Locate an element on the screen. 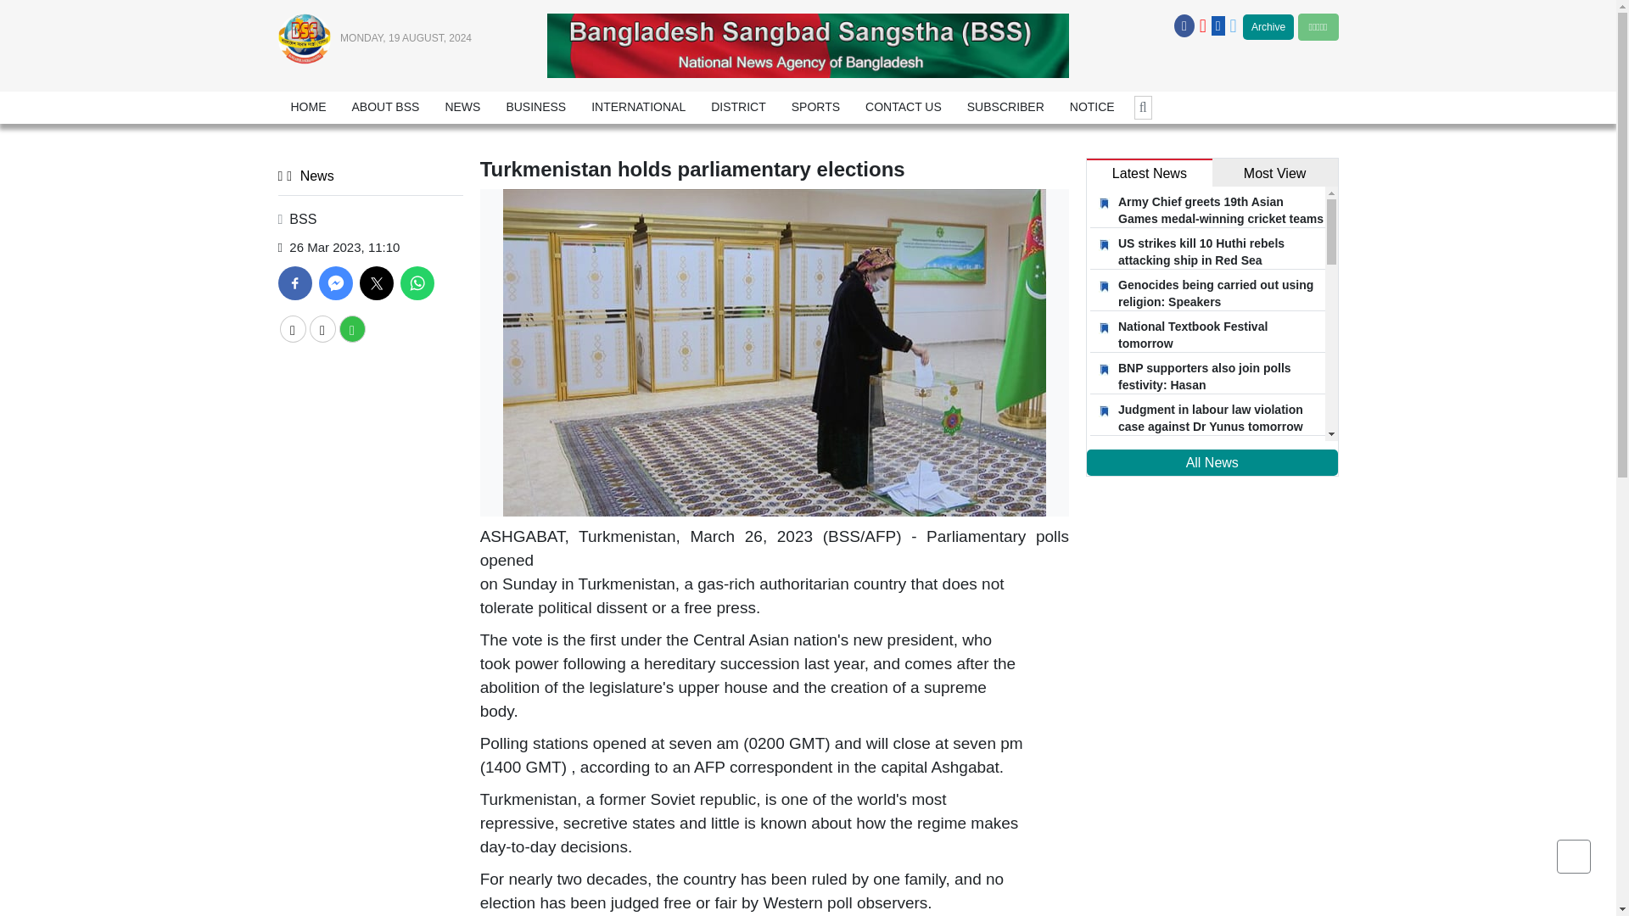 This screenshot has height=916, width=1629. INTERNATIONAL is located at coordinates (638, 107).